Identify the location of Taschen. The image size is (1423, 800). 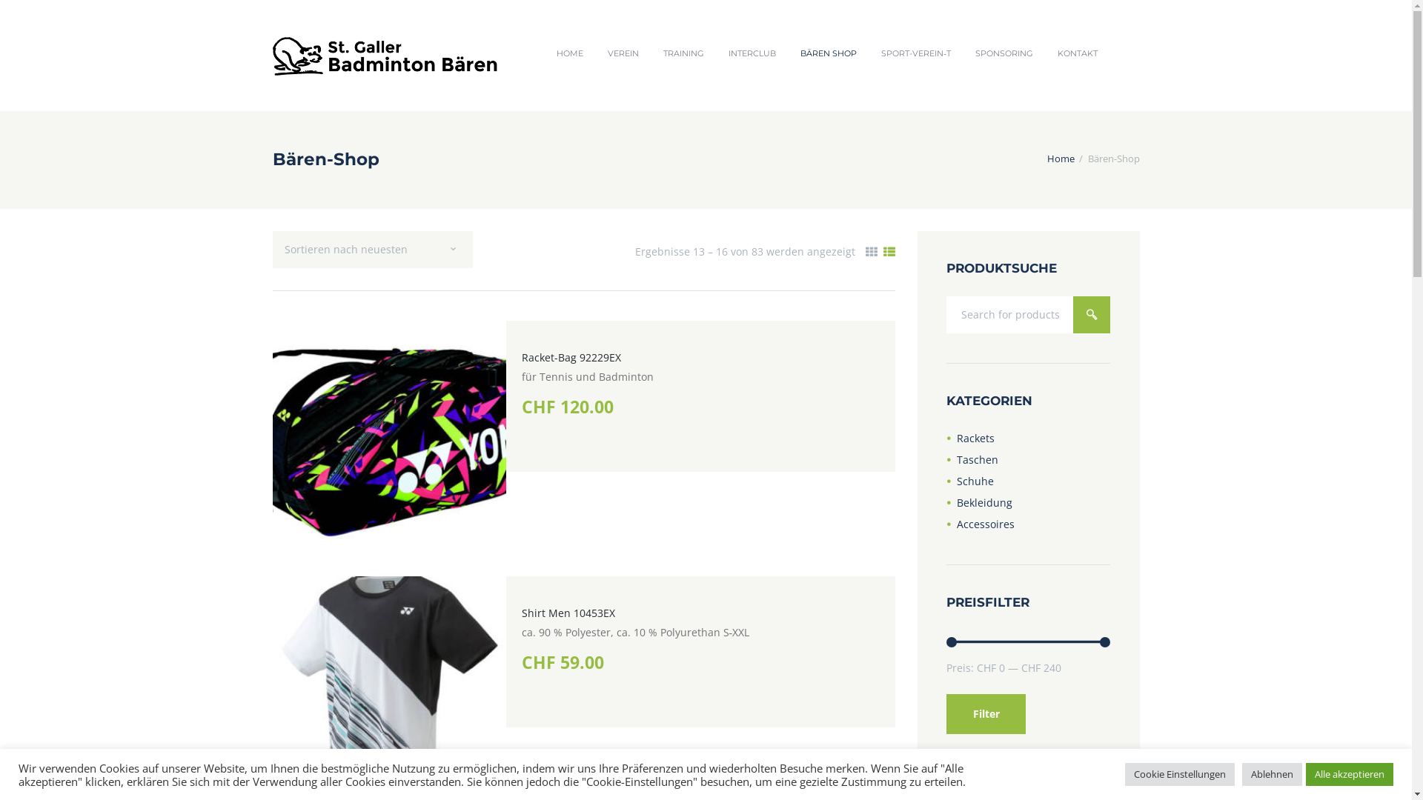
(978, 459).